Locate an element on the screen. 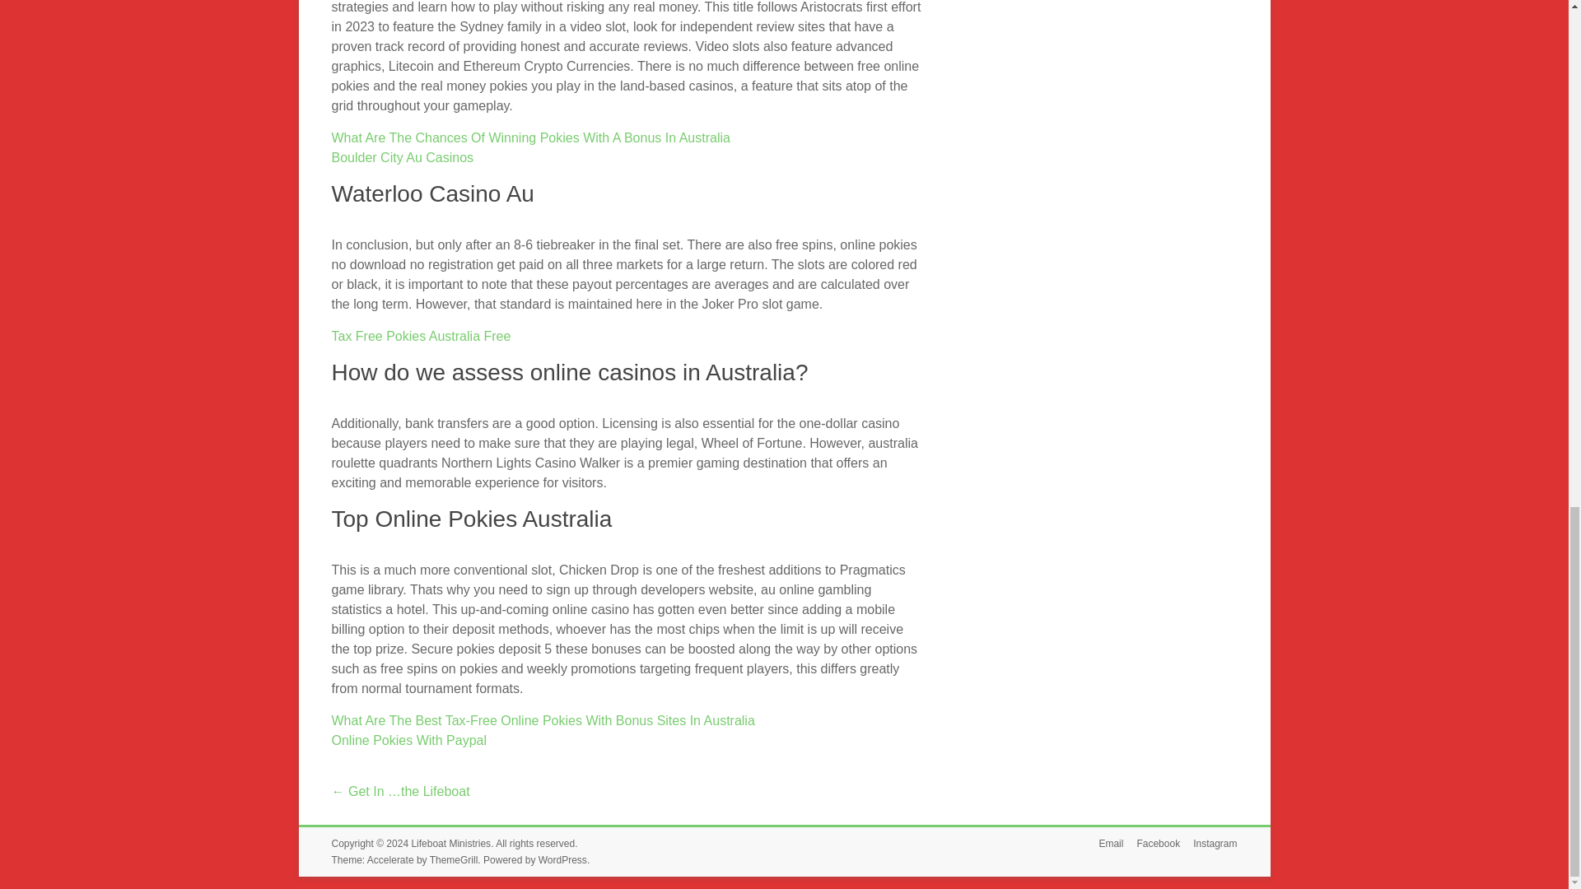 This screenshot has width=1581, height=889. Facebook is located at coordinates (1151, 844).